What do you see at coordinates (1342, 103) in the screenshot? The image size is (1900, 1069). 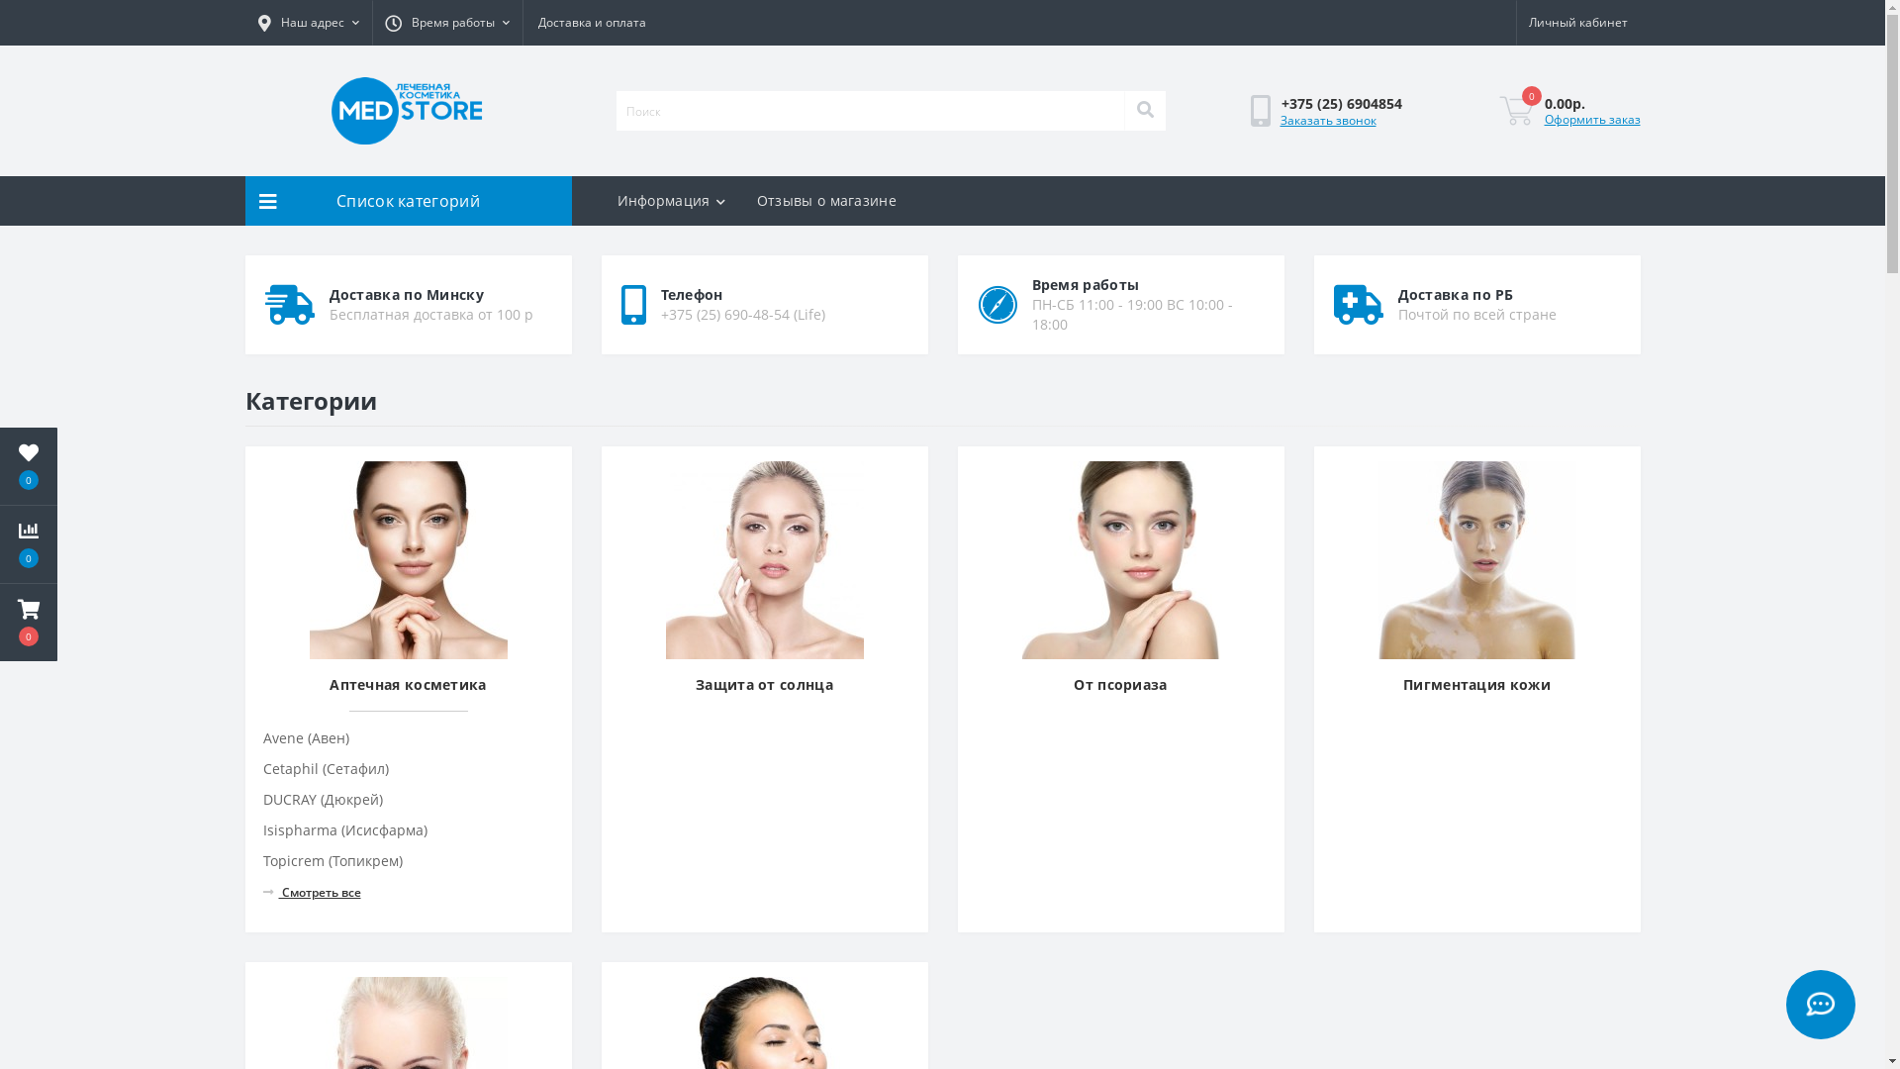 I see `+375 (25) 6904854` at bounding box center [1342, 103].